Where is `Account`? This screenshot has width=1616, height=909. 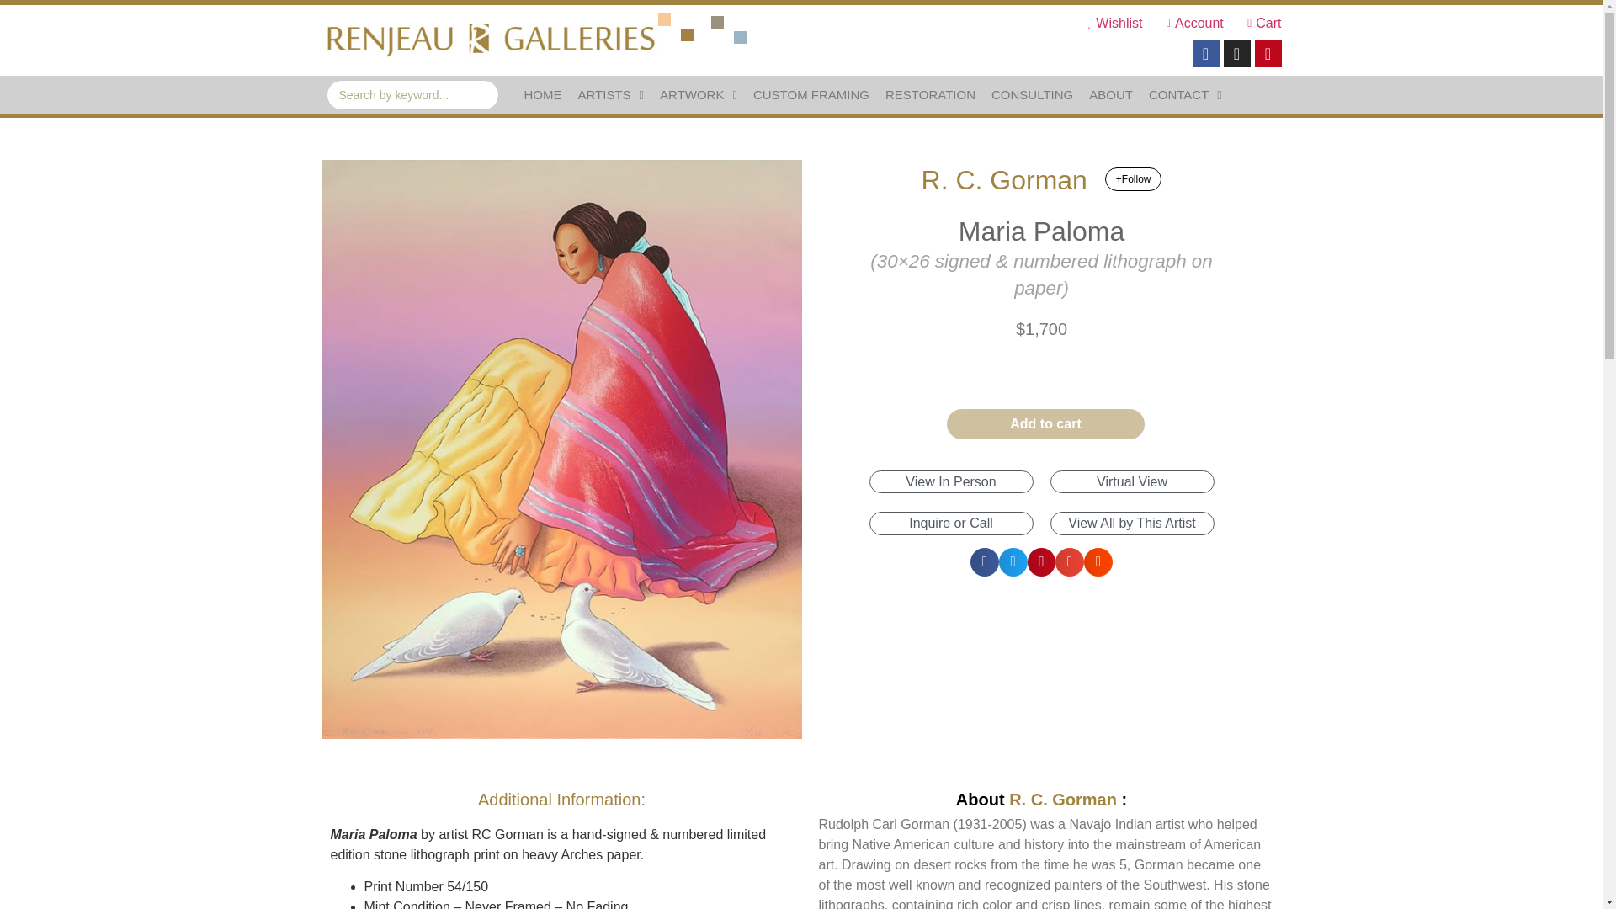 Account is located at coordinates (1188, 24).